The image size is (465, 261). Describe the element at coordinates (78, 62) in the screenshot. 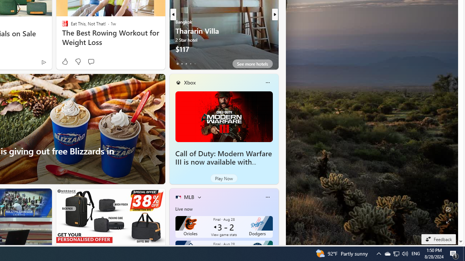

I see `Dislike` at that location.